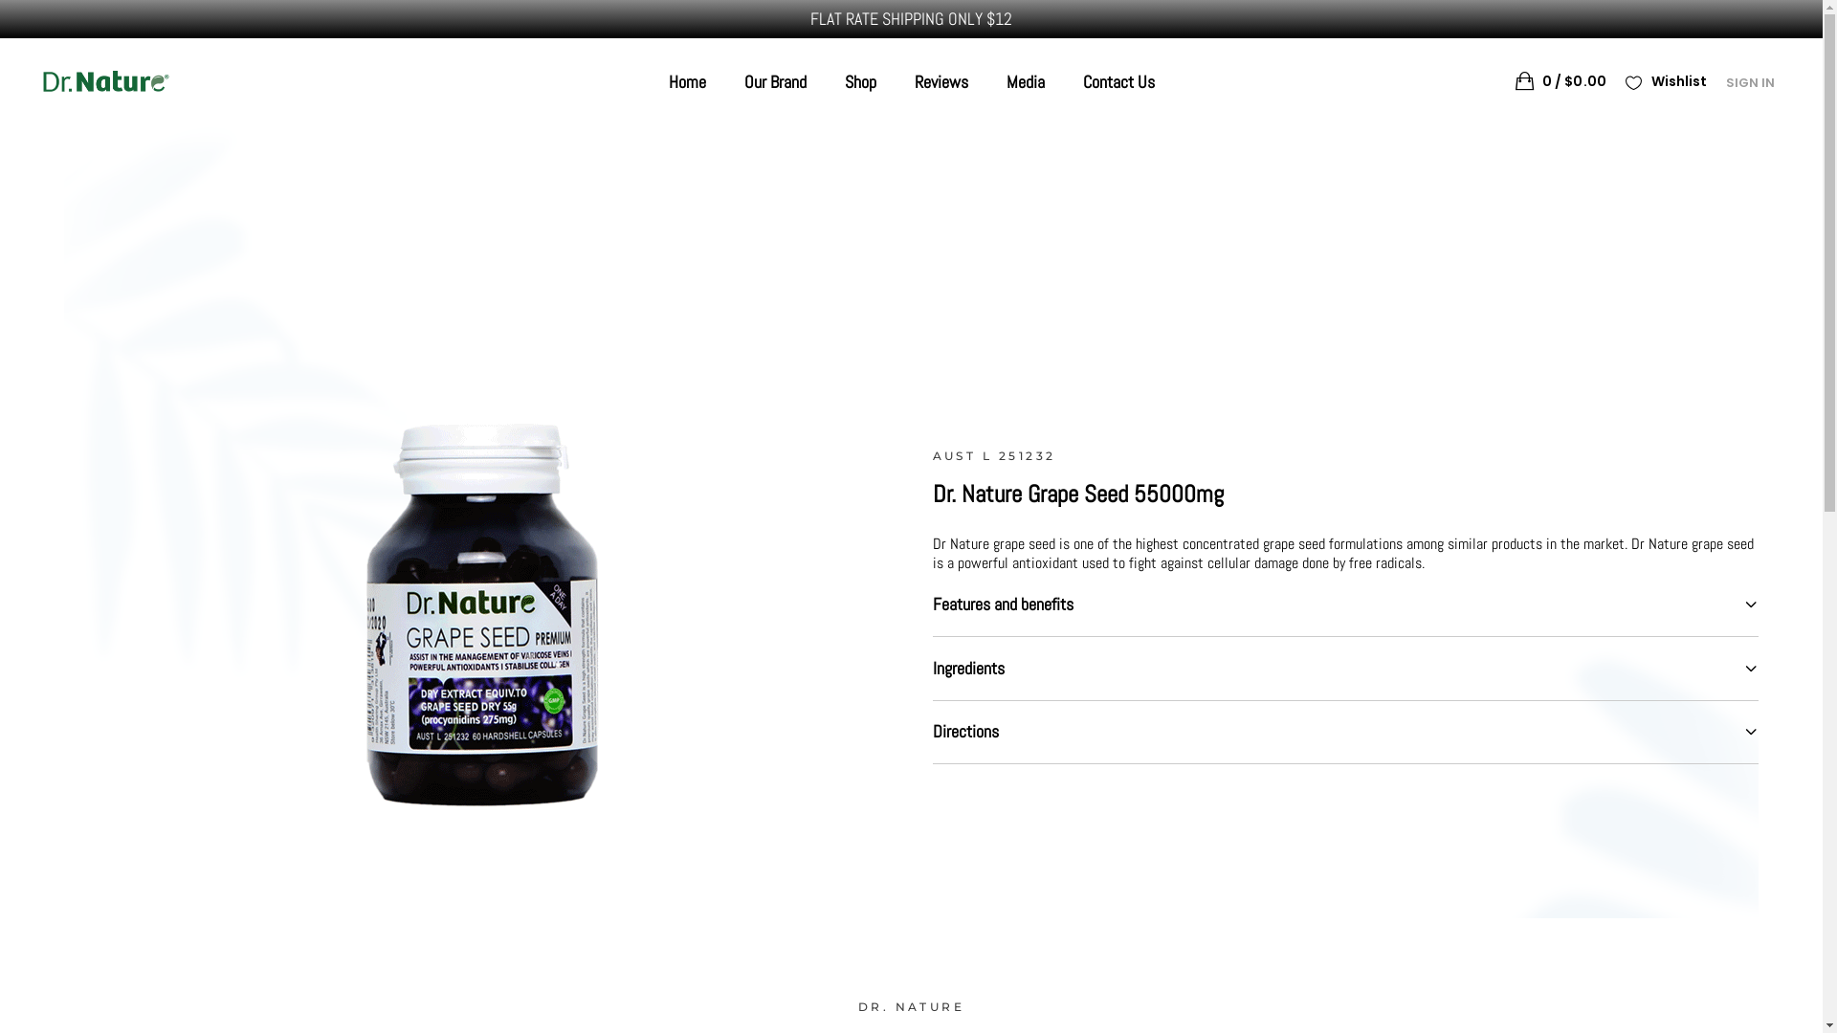  I want to click on Home, so click(945, 811).